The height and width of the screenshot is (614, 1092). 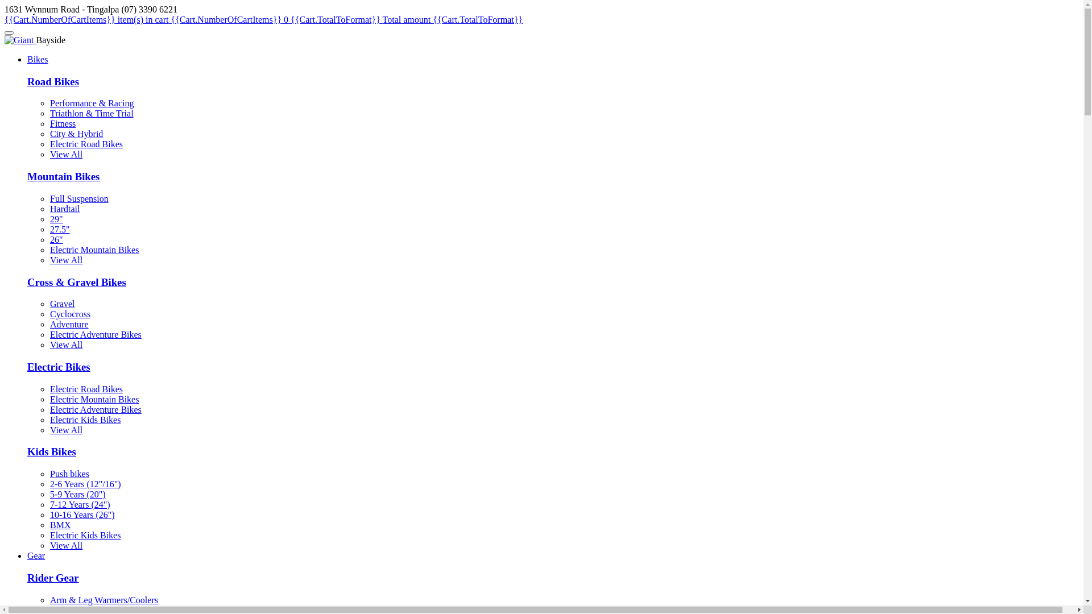 I want to click on Electric Mountain Bikes, so click(x=94, y=399).